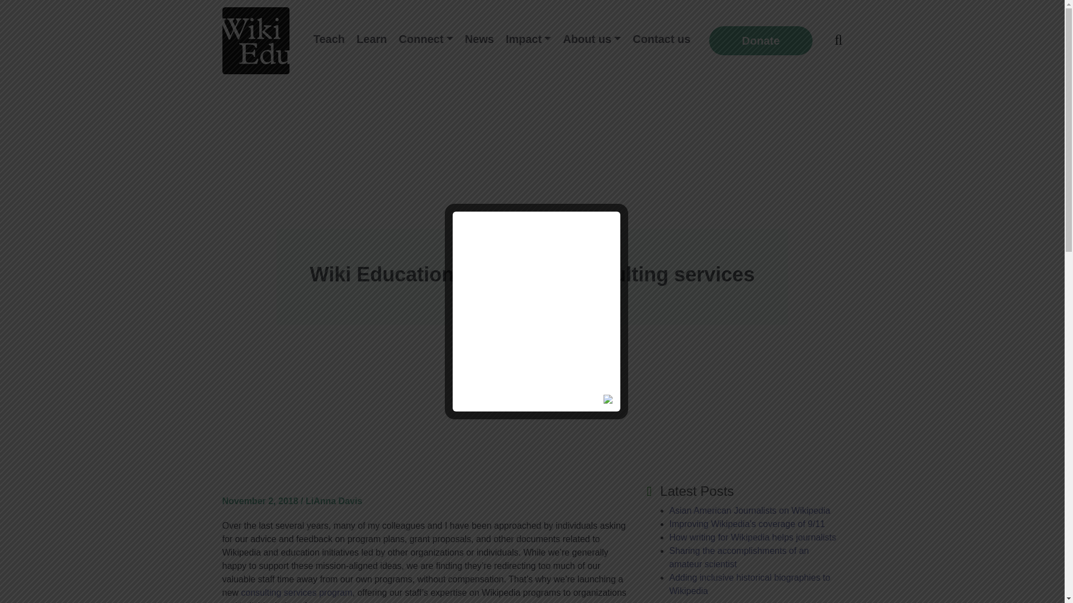 This screenshot has width=1073, height=603. I want to click on News, so click(479, 39).